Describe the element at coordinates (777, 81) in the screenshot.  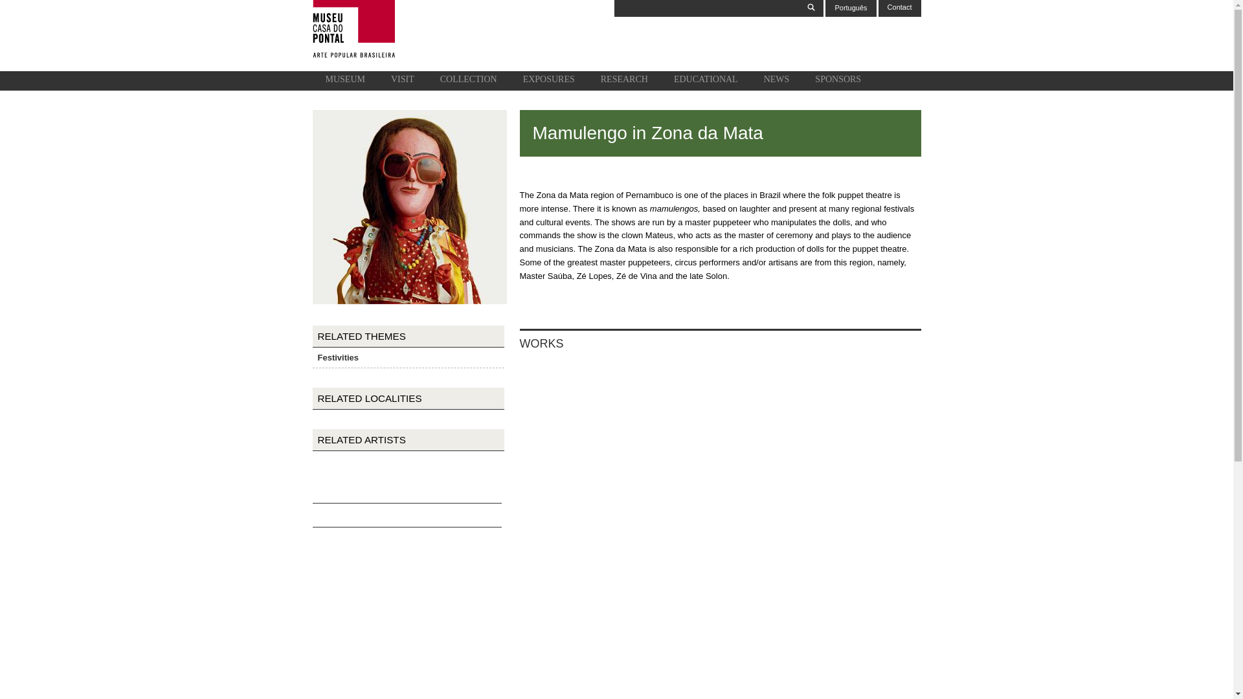
I see `NEWS` at that location.